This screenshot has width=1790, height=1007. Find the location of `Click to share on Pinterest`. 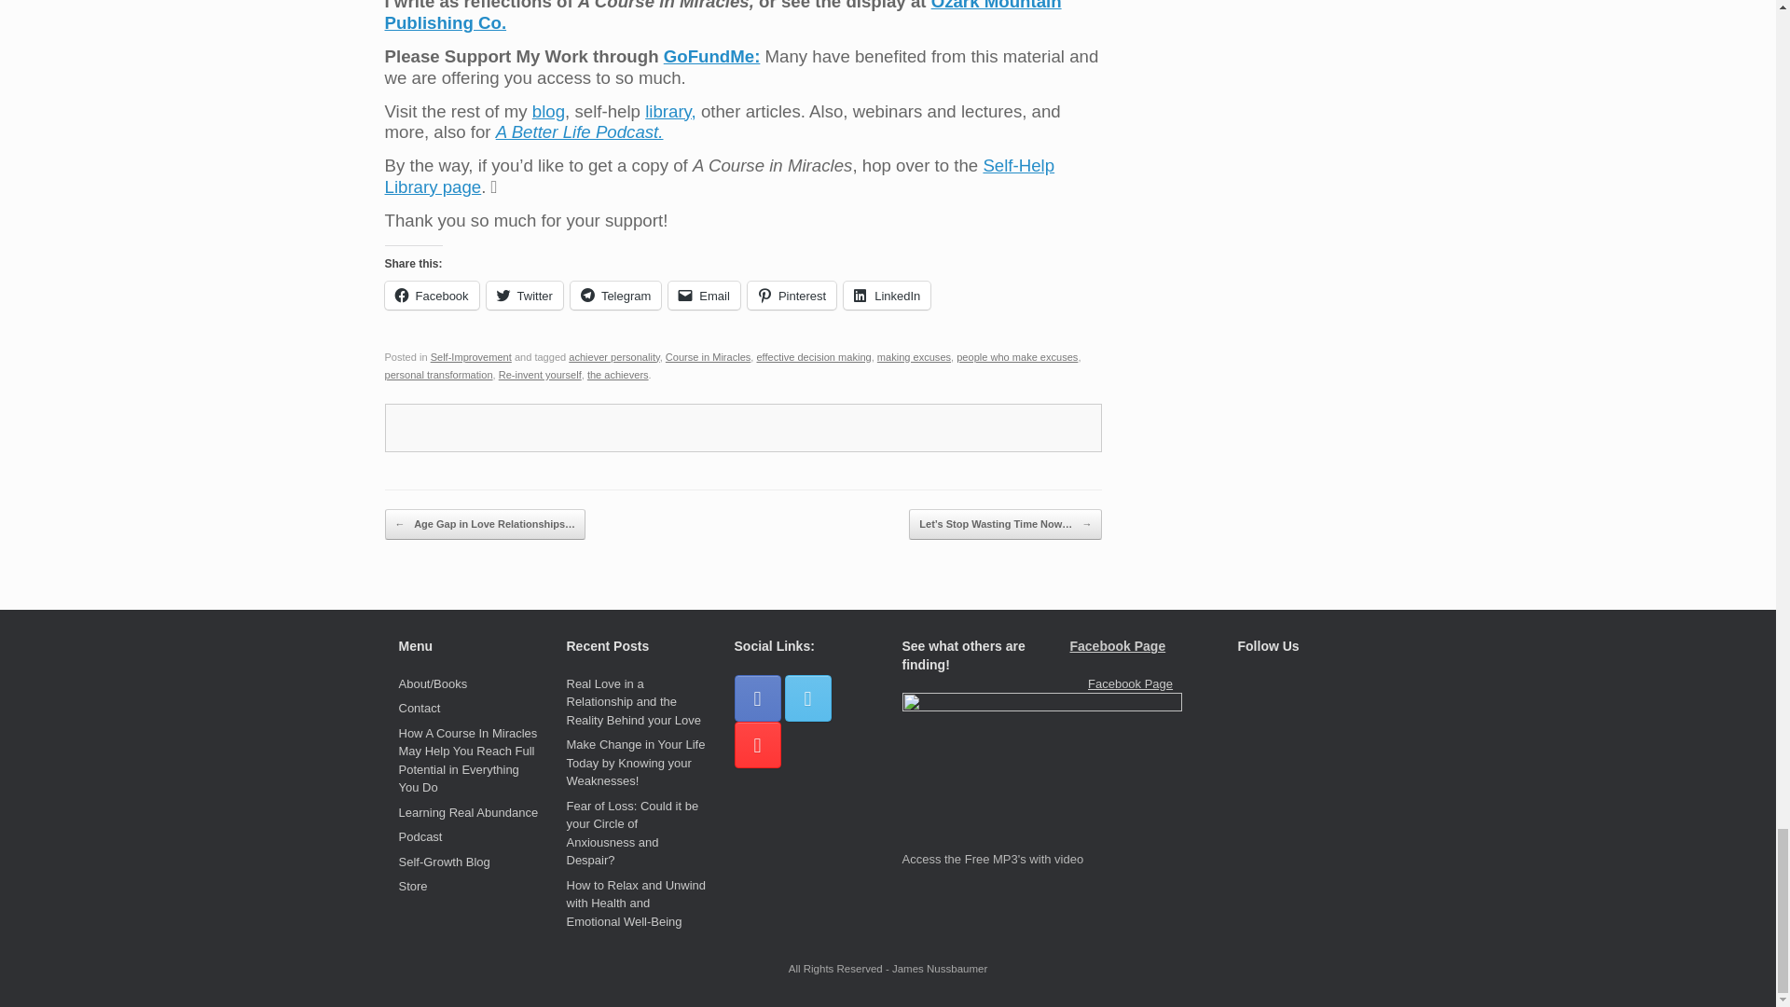

Click to share on Pinterest is located at coordinates (792, 295).